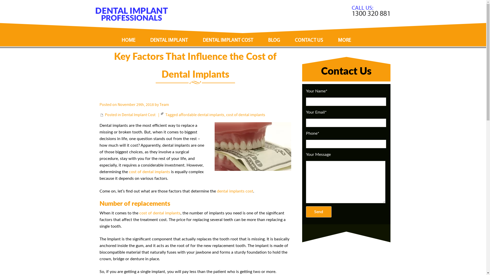 The width and height of the screenshot is (490, 275). Describe the element at coordinates (228, 36) in the screenshot. I see `DENTAL IMPLANT COST` at that location.